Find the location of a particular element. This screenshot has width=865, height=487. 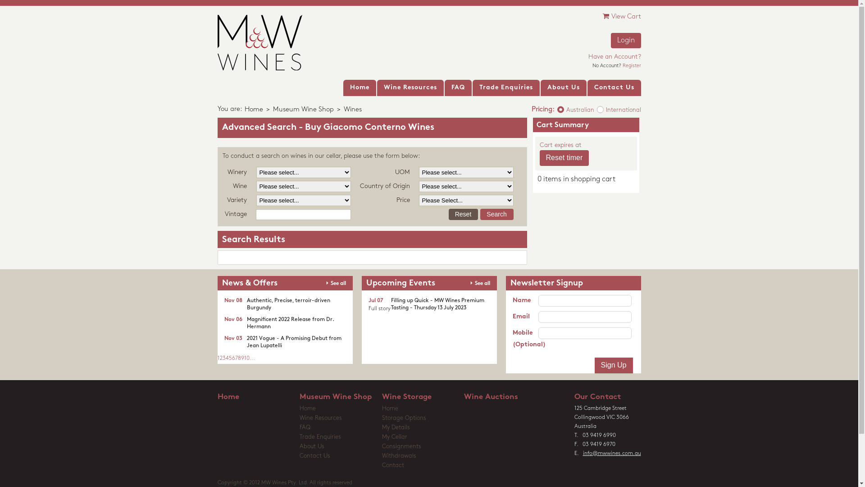

4 is located at coordinates (227, 358).